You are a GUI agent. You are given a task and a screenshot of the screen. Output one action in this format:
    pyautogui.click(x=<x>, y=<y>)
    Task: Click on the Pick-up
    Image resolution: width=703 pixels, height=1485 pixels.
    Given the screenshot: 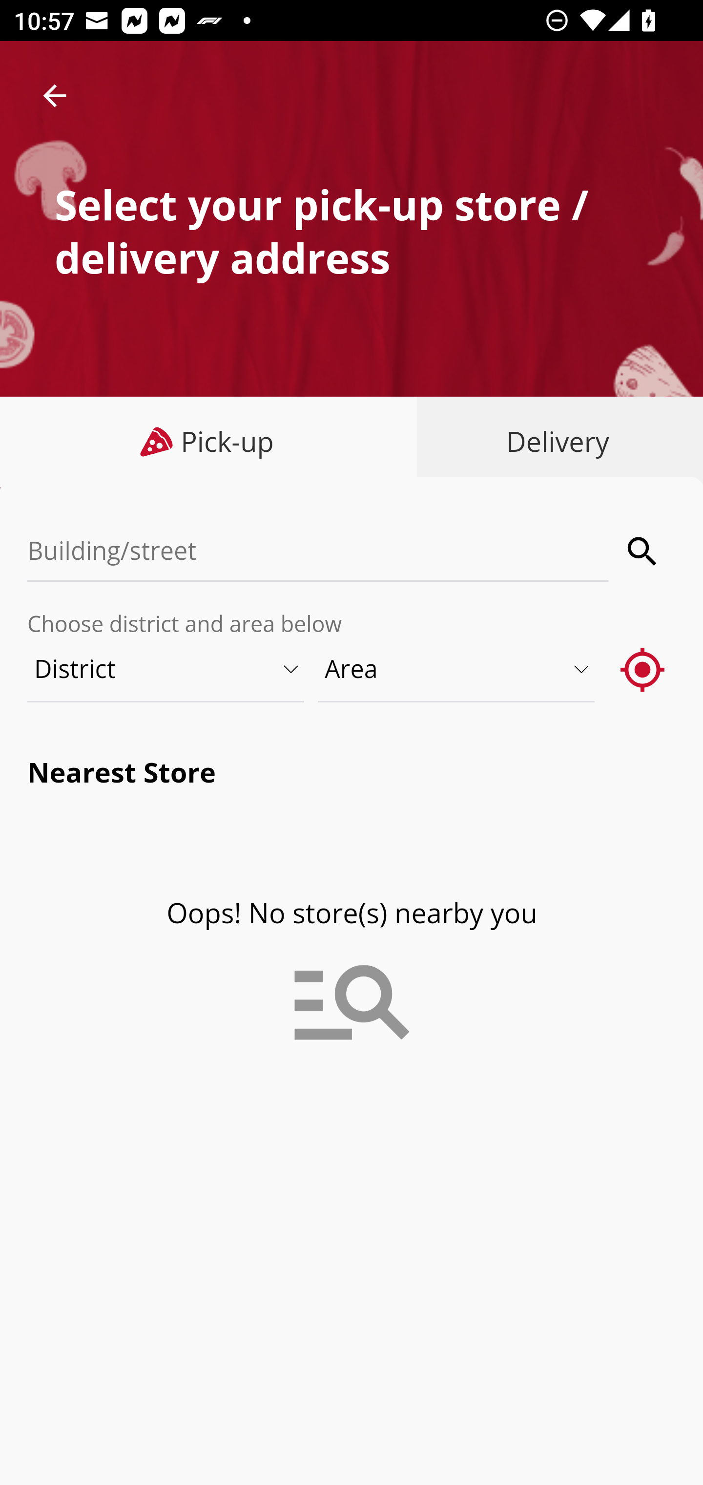 What is the action you would take?
    pyautogui.click(x=209, y=442)
    